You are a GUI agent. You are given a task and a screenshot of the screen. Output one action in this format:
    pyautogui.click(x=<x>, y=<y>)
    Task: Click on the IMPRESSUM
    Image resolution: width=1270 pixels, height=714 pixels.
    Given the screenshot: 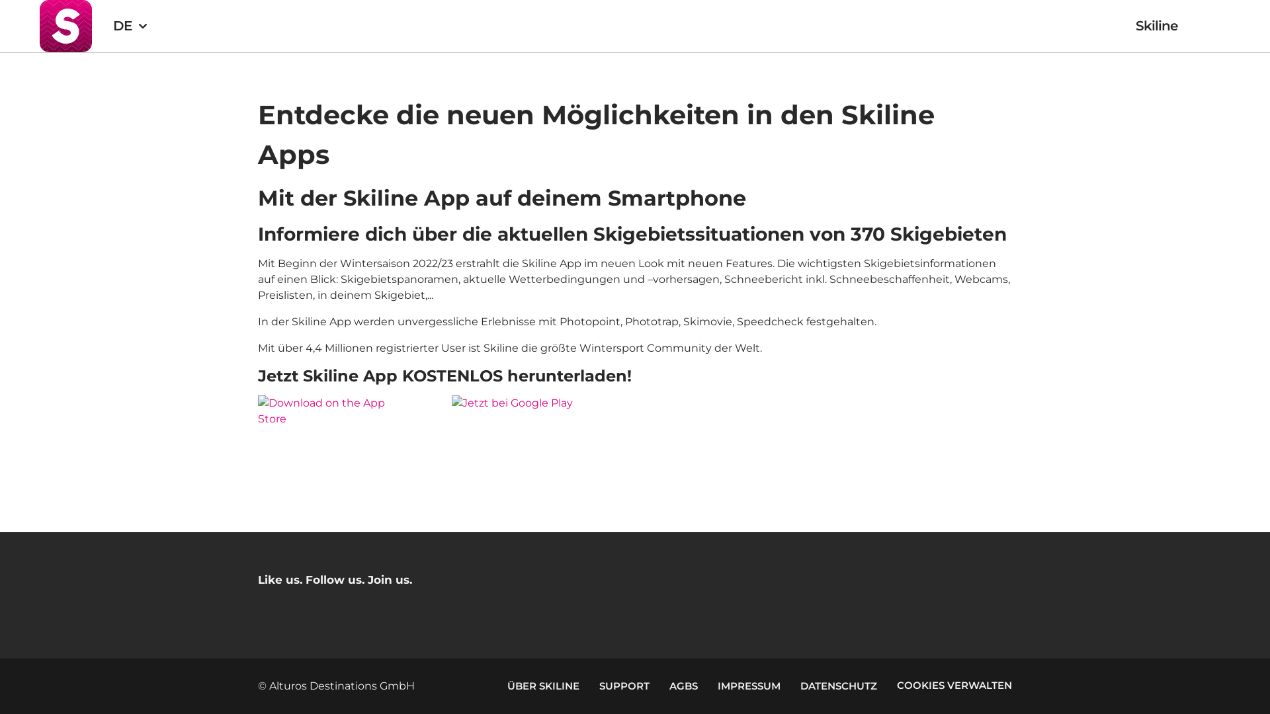 What is the action you would take?
    pyautogui.click(x=749, y=686)
    